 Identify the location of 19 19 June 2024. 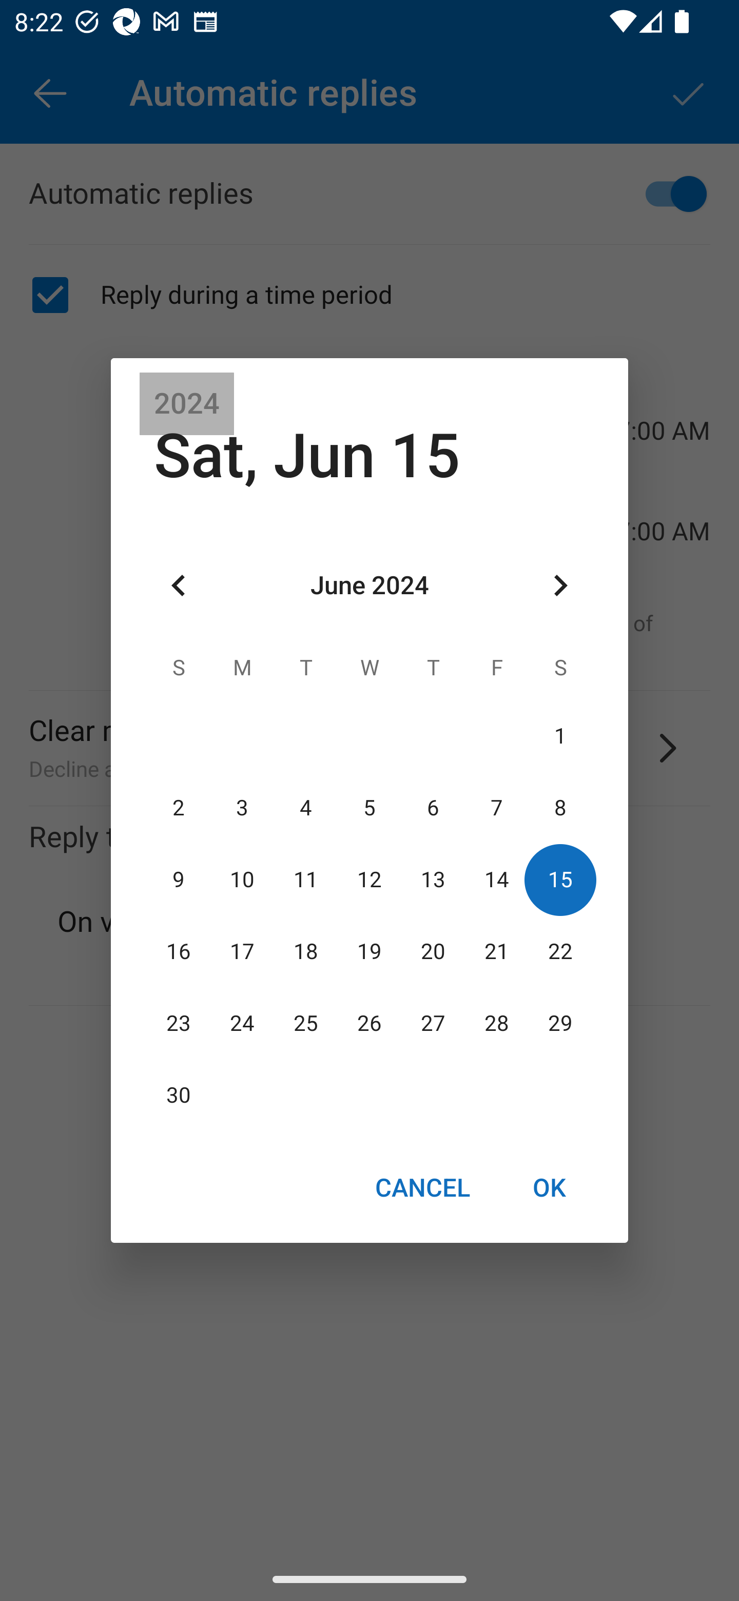
(369, 951).